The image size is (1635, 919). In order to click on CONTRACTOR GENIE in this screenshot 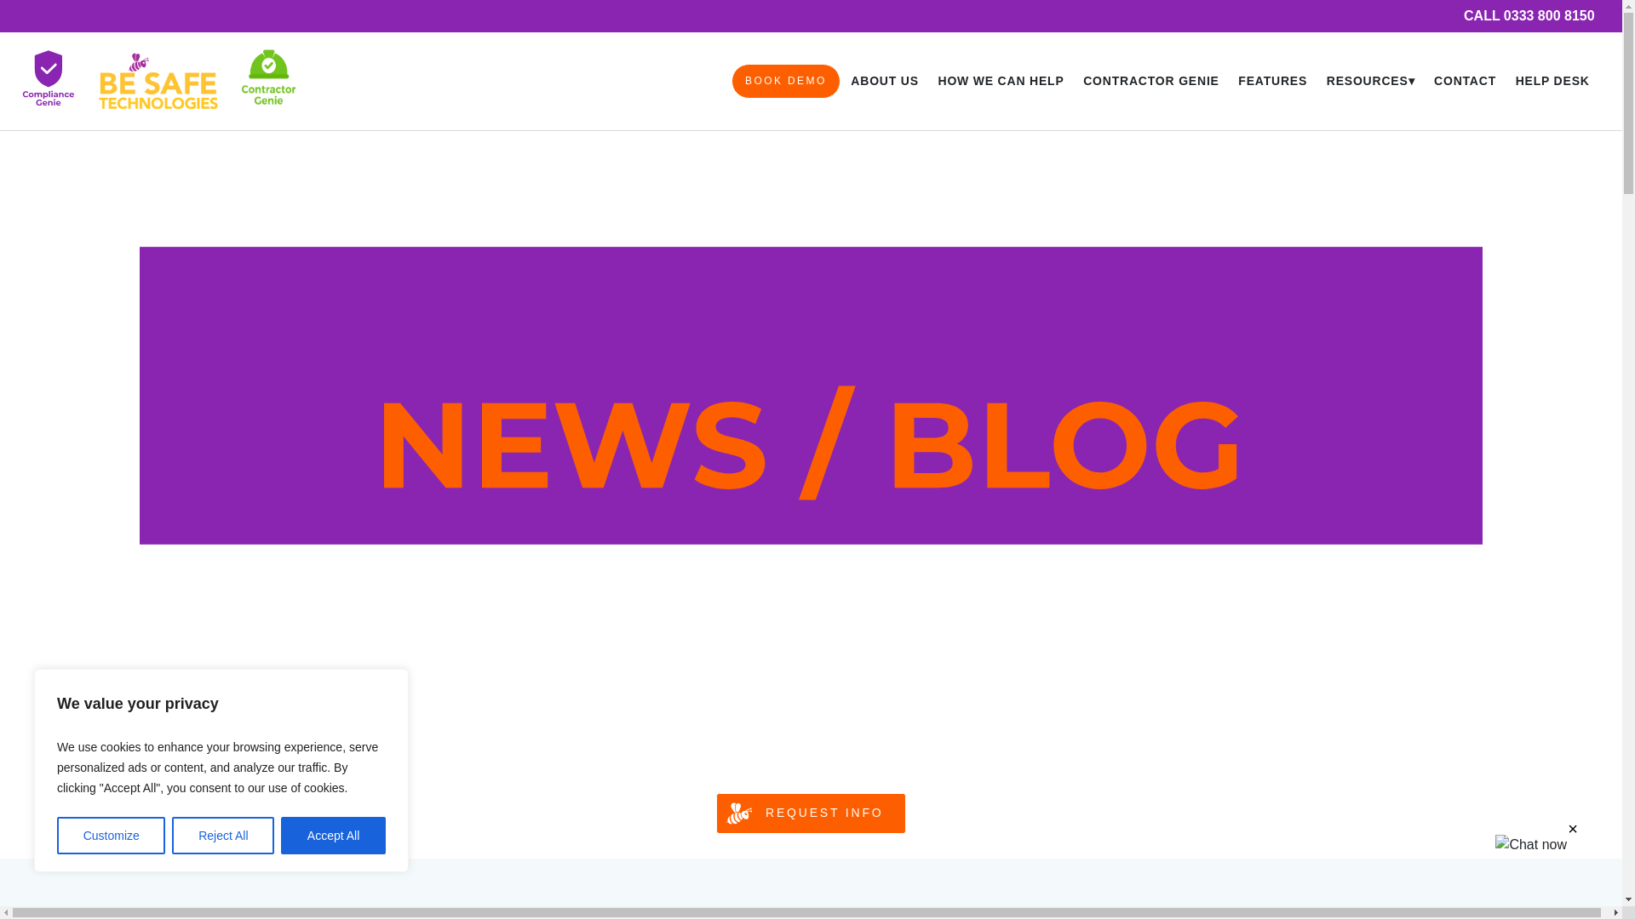, I will do `click(1151, 82)`.